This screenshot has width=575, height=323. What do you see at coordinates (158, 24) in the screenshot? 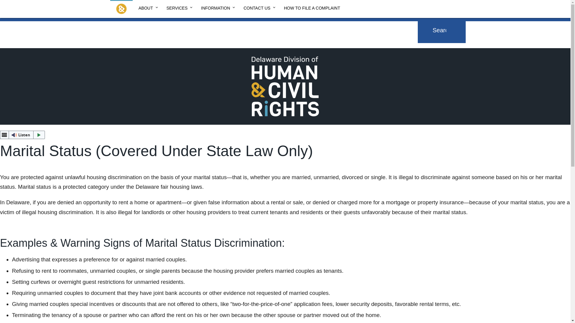
I see `Topics` at bounding box center [158, 24].